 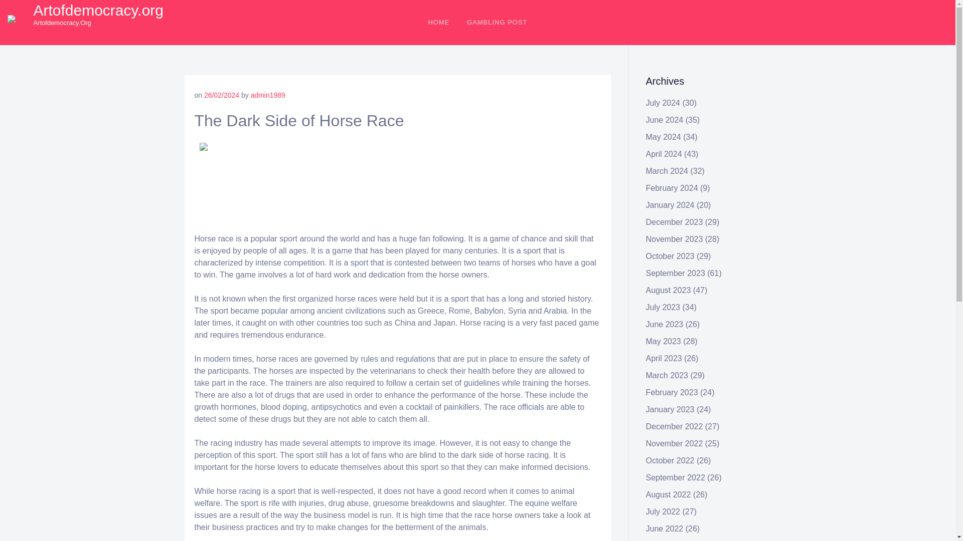 I want to click on May 2023, so click(x=663, y=341).